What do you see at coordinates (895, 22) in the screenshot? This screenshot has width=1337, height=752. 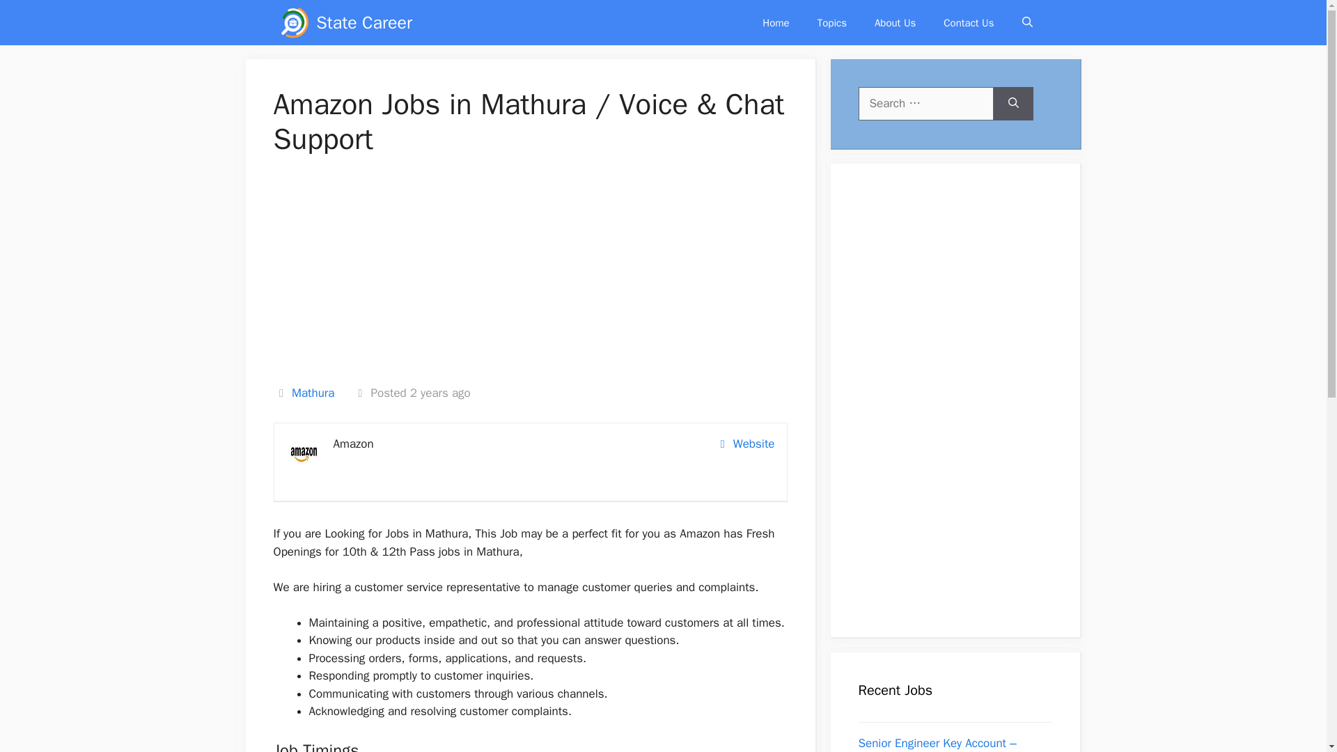 I see `About Us` at bounding box center [895, 22].